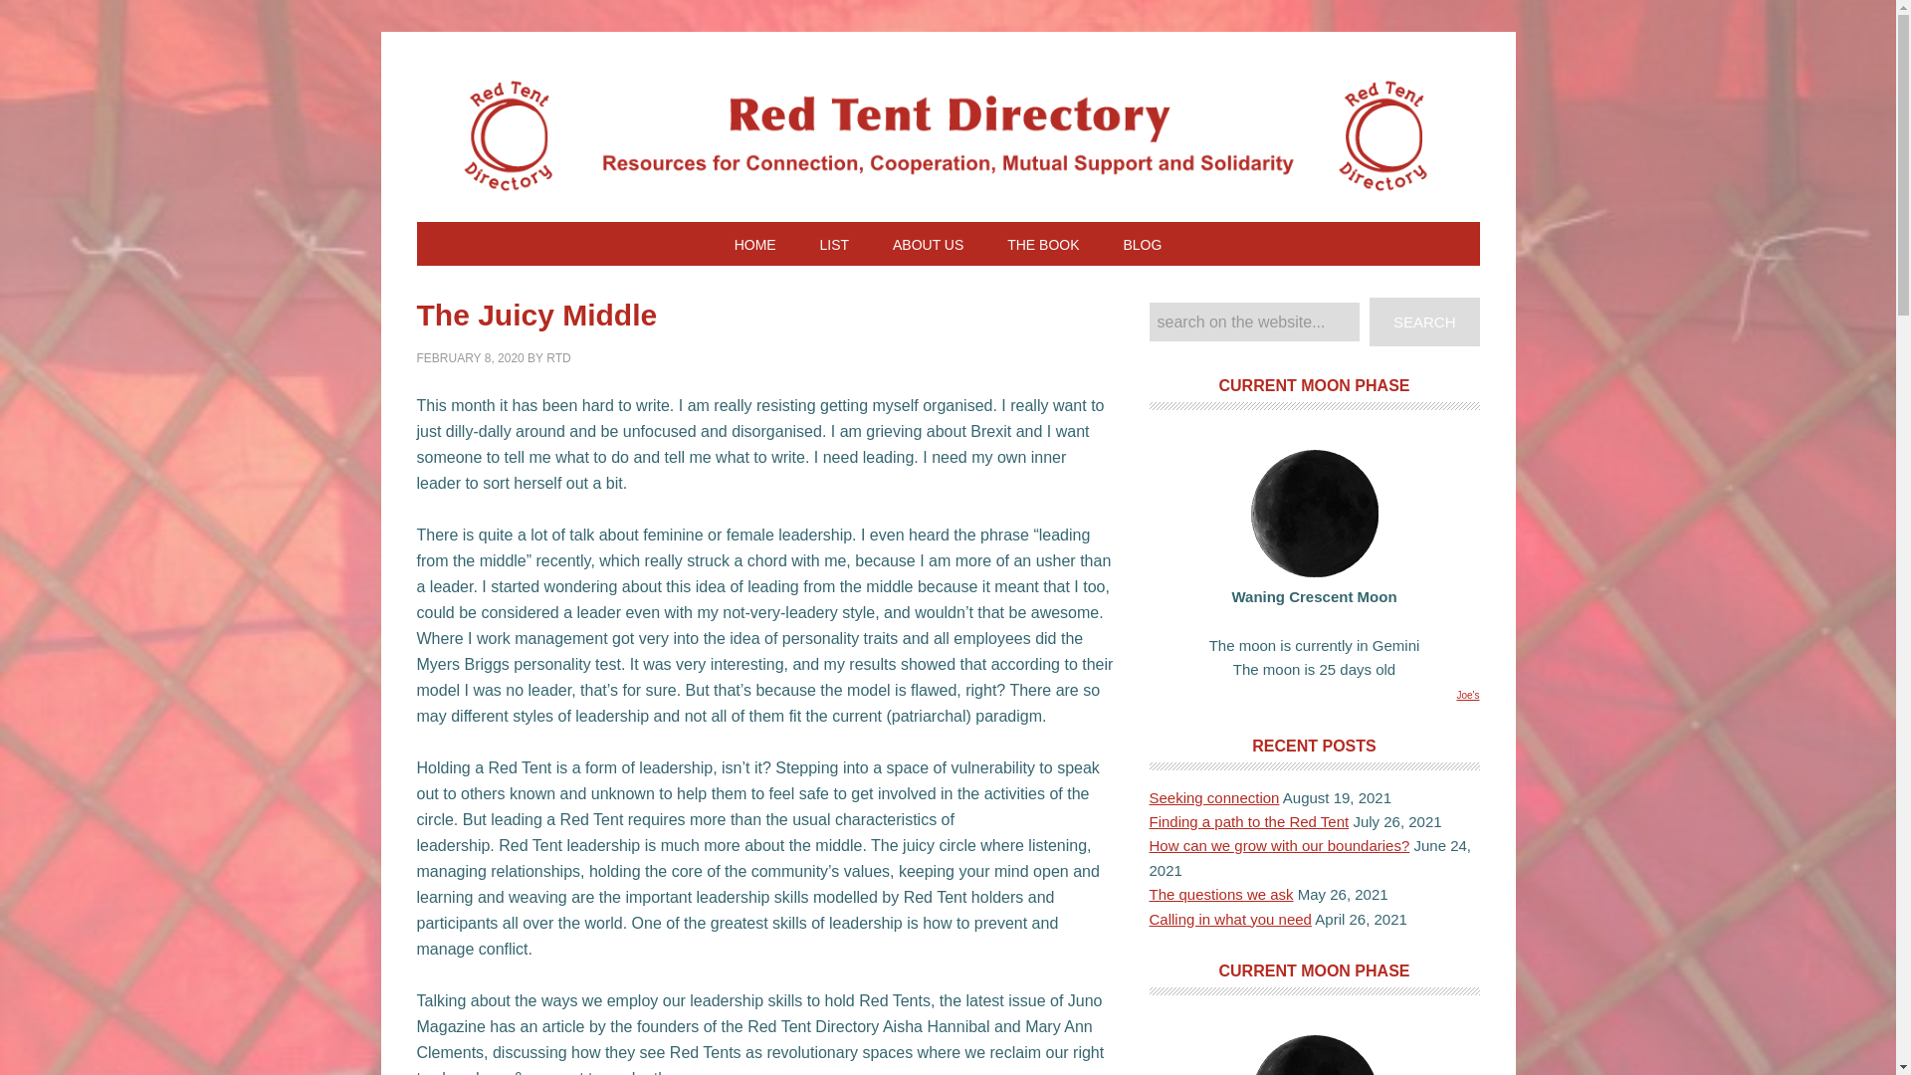 The height and width of the screenshot is (1075, 1911). I want to click on LIST, so click(834, 243).